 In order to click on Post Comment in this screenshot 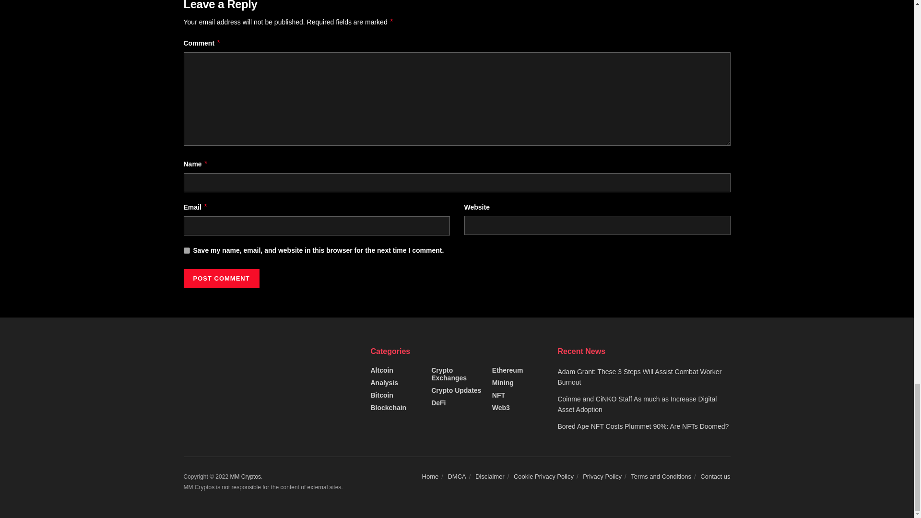, I will do `click(221, 278)`.